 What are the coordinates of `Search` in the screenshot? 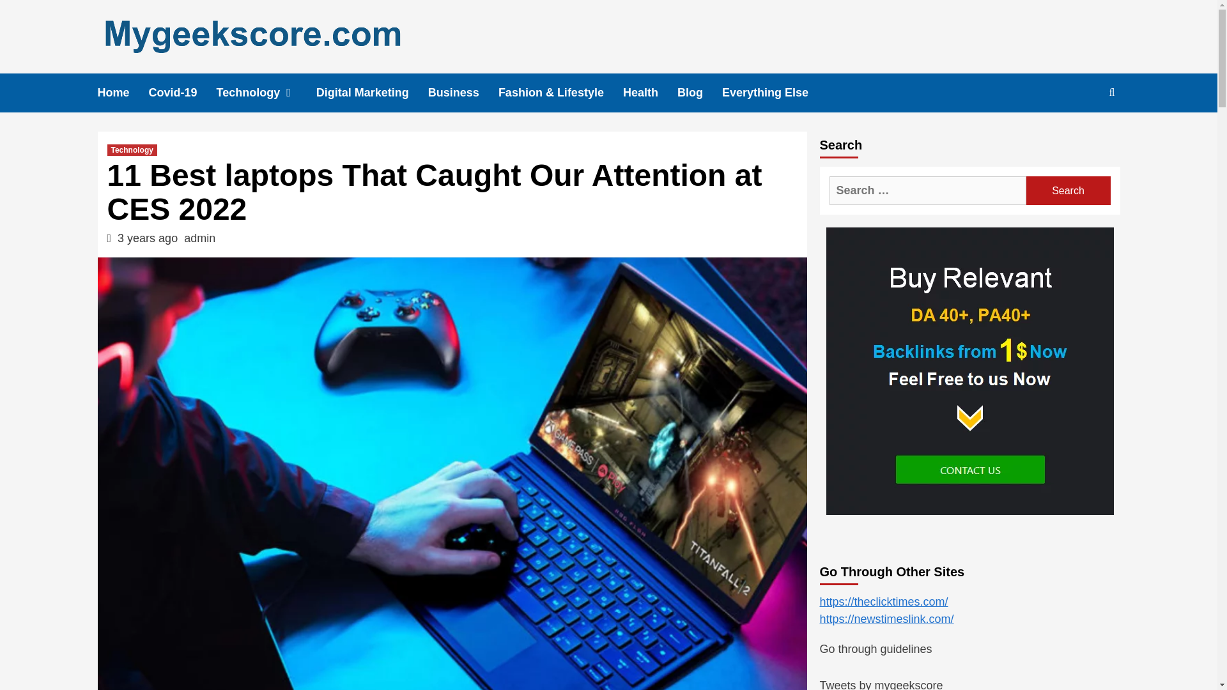 It's located at (1068, 190).